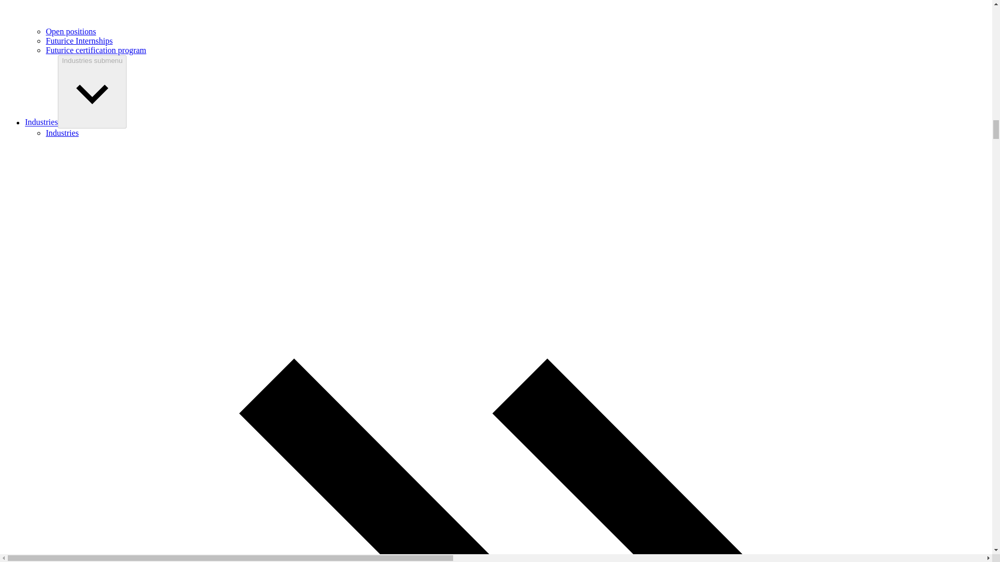 The height and width of the screenshot is (562, 1000). What do you see at coordinates (96, 50) in the screenshot?
I see `Futurice certification program` at bounding box center [96, 50].